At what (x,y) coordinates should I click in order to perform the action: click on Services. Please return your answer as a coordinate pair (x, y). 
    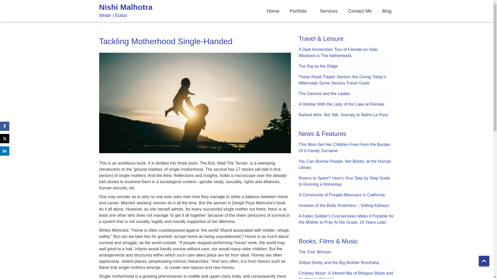
    Looking at the image, I should click on (328, 11).